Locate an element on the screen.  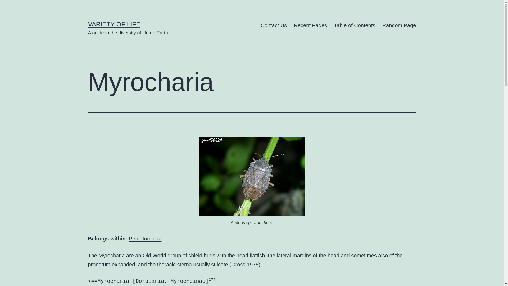
VARIETY OF LIFE is located at coordinates (114, 24).